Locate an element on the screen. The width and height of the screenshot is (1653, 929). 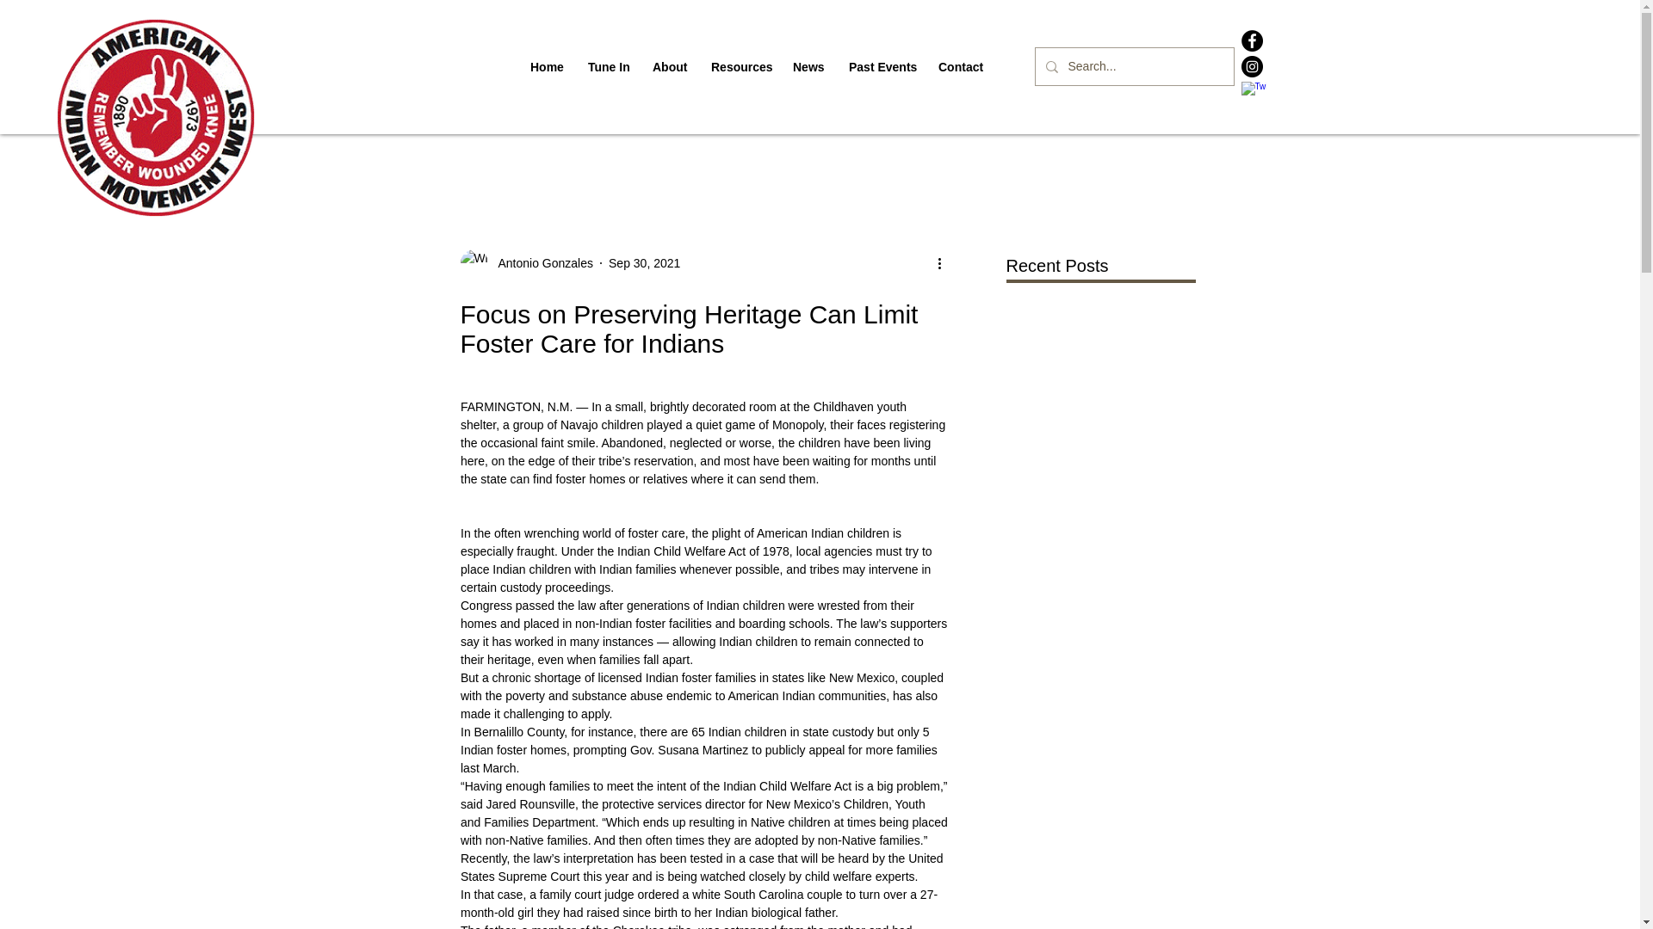
Past Events is located at coordinates (881, 67).